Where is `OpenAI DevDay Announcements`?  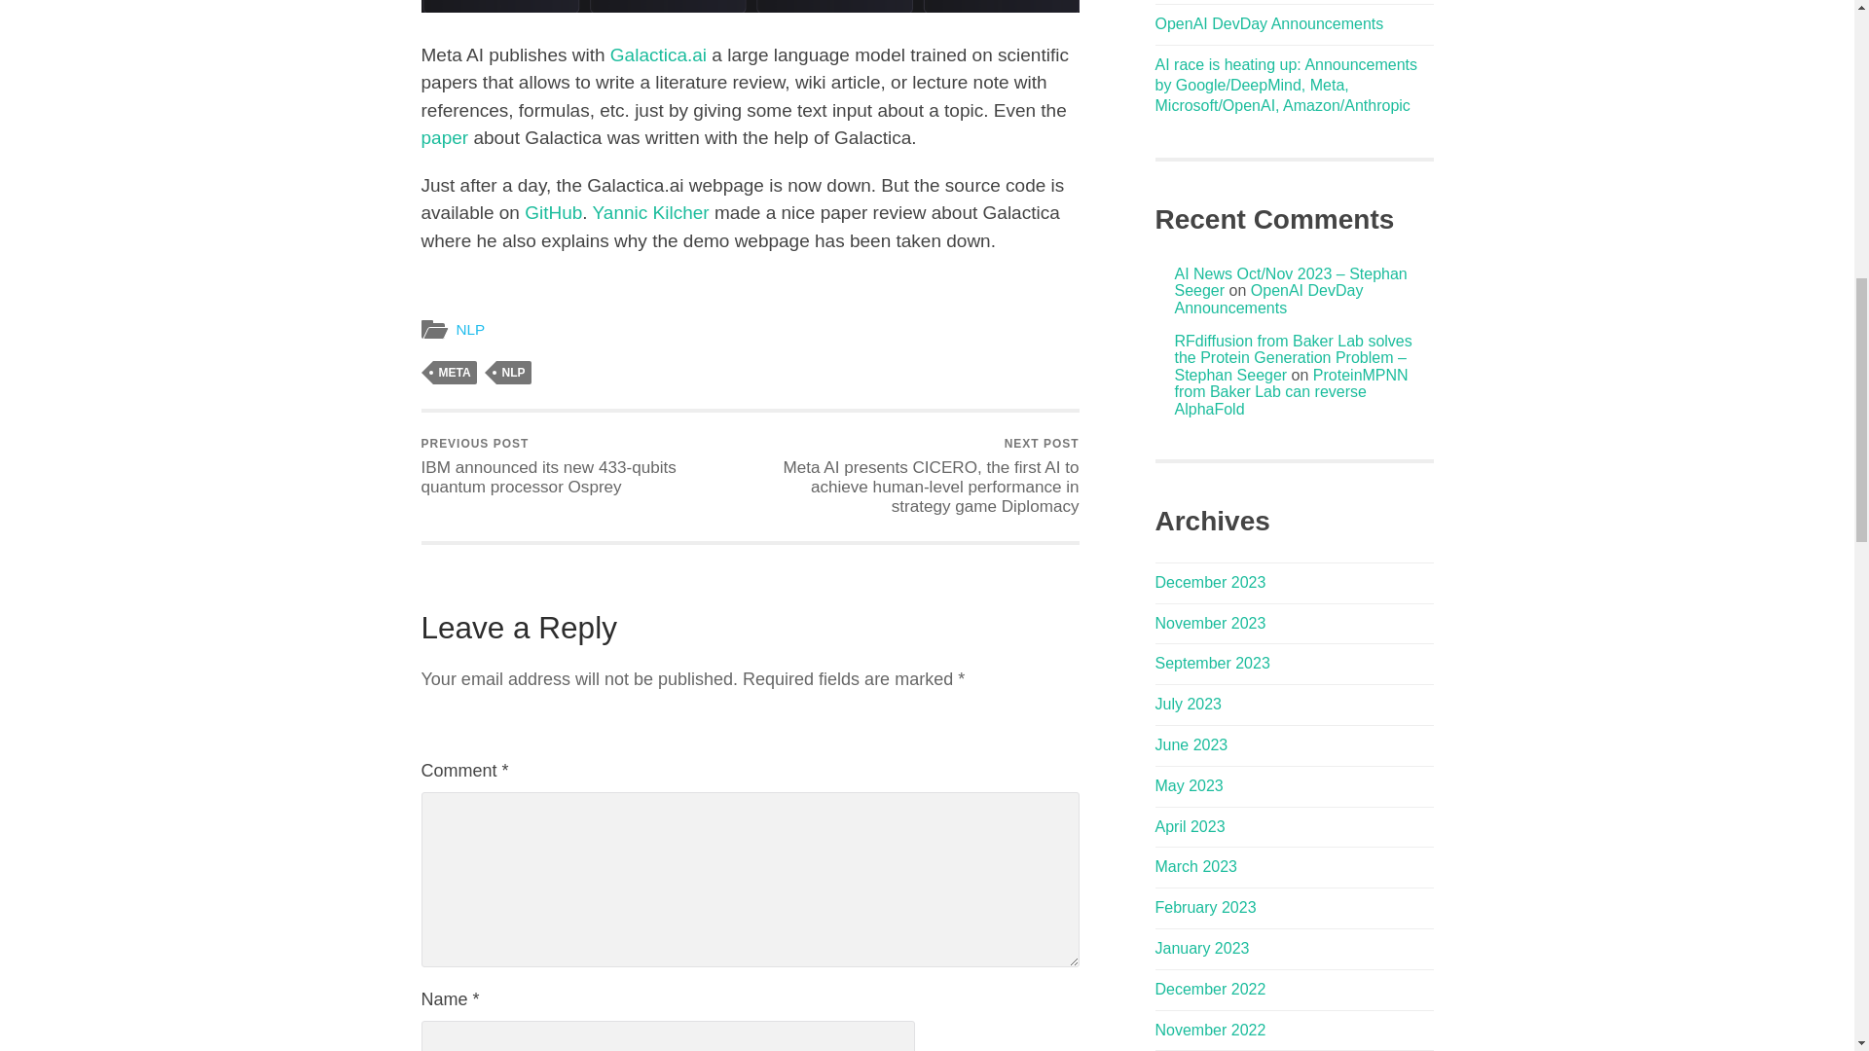 OpenAI DevDay Announcements is located at coordinates (1268, 23).